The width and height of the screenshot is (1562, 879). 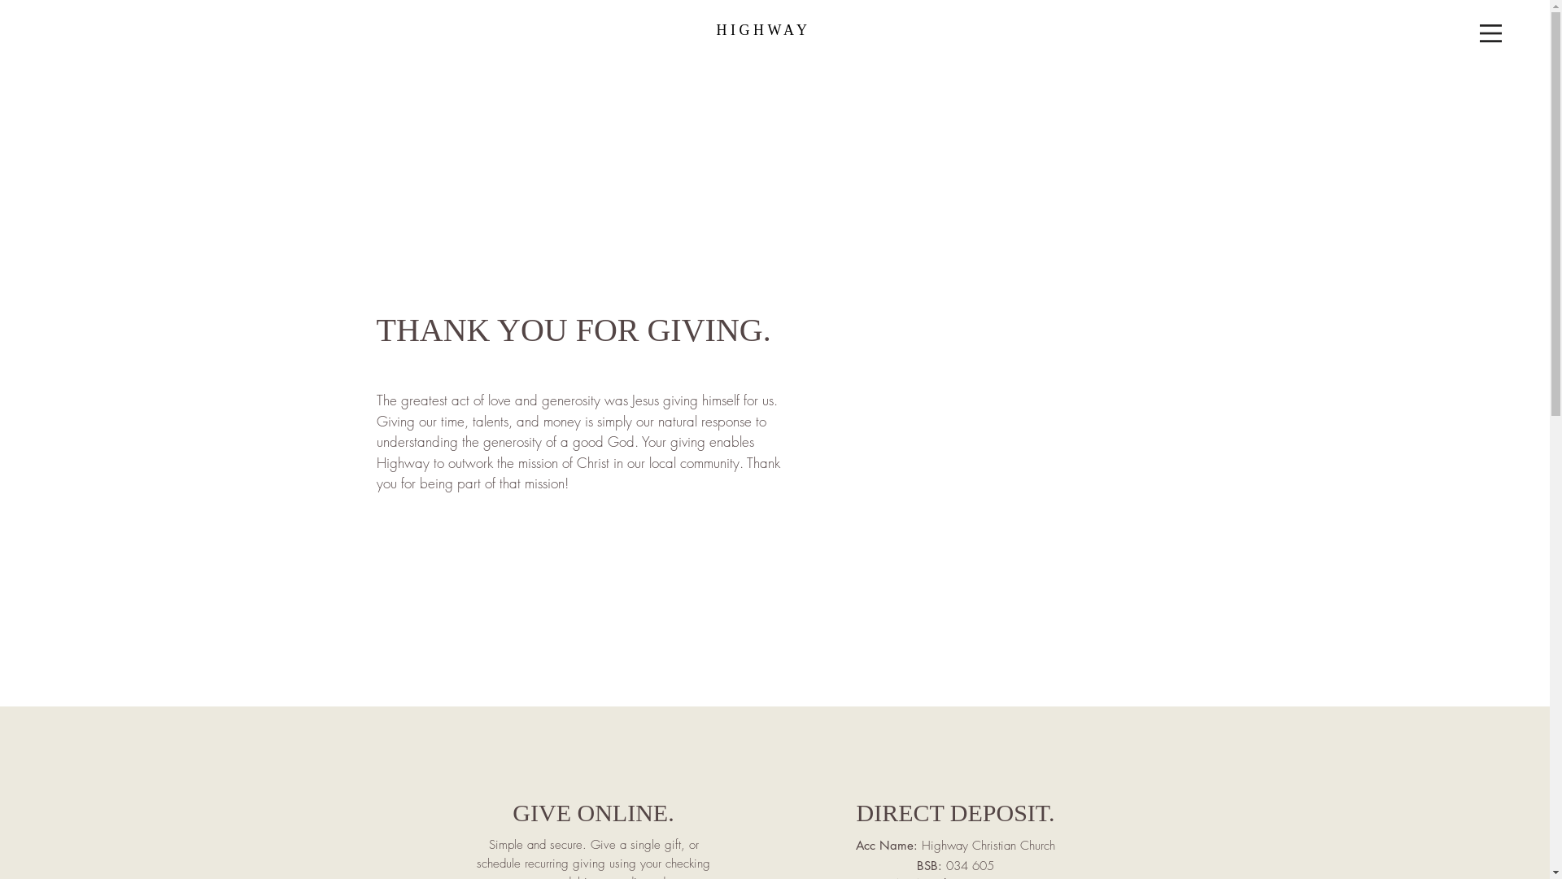 What do you see at coordinates (764, 30) in the screenshot?
I see `HIGHWAY` at bounding box center [764, 30].